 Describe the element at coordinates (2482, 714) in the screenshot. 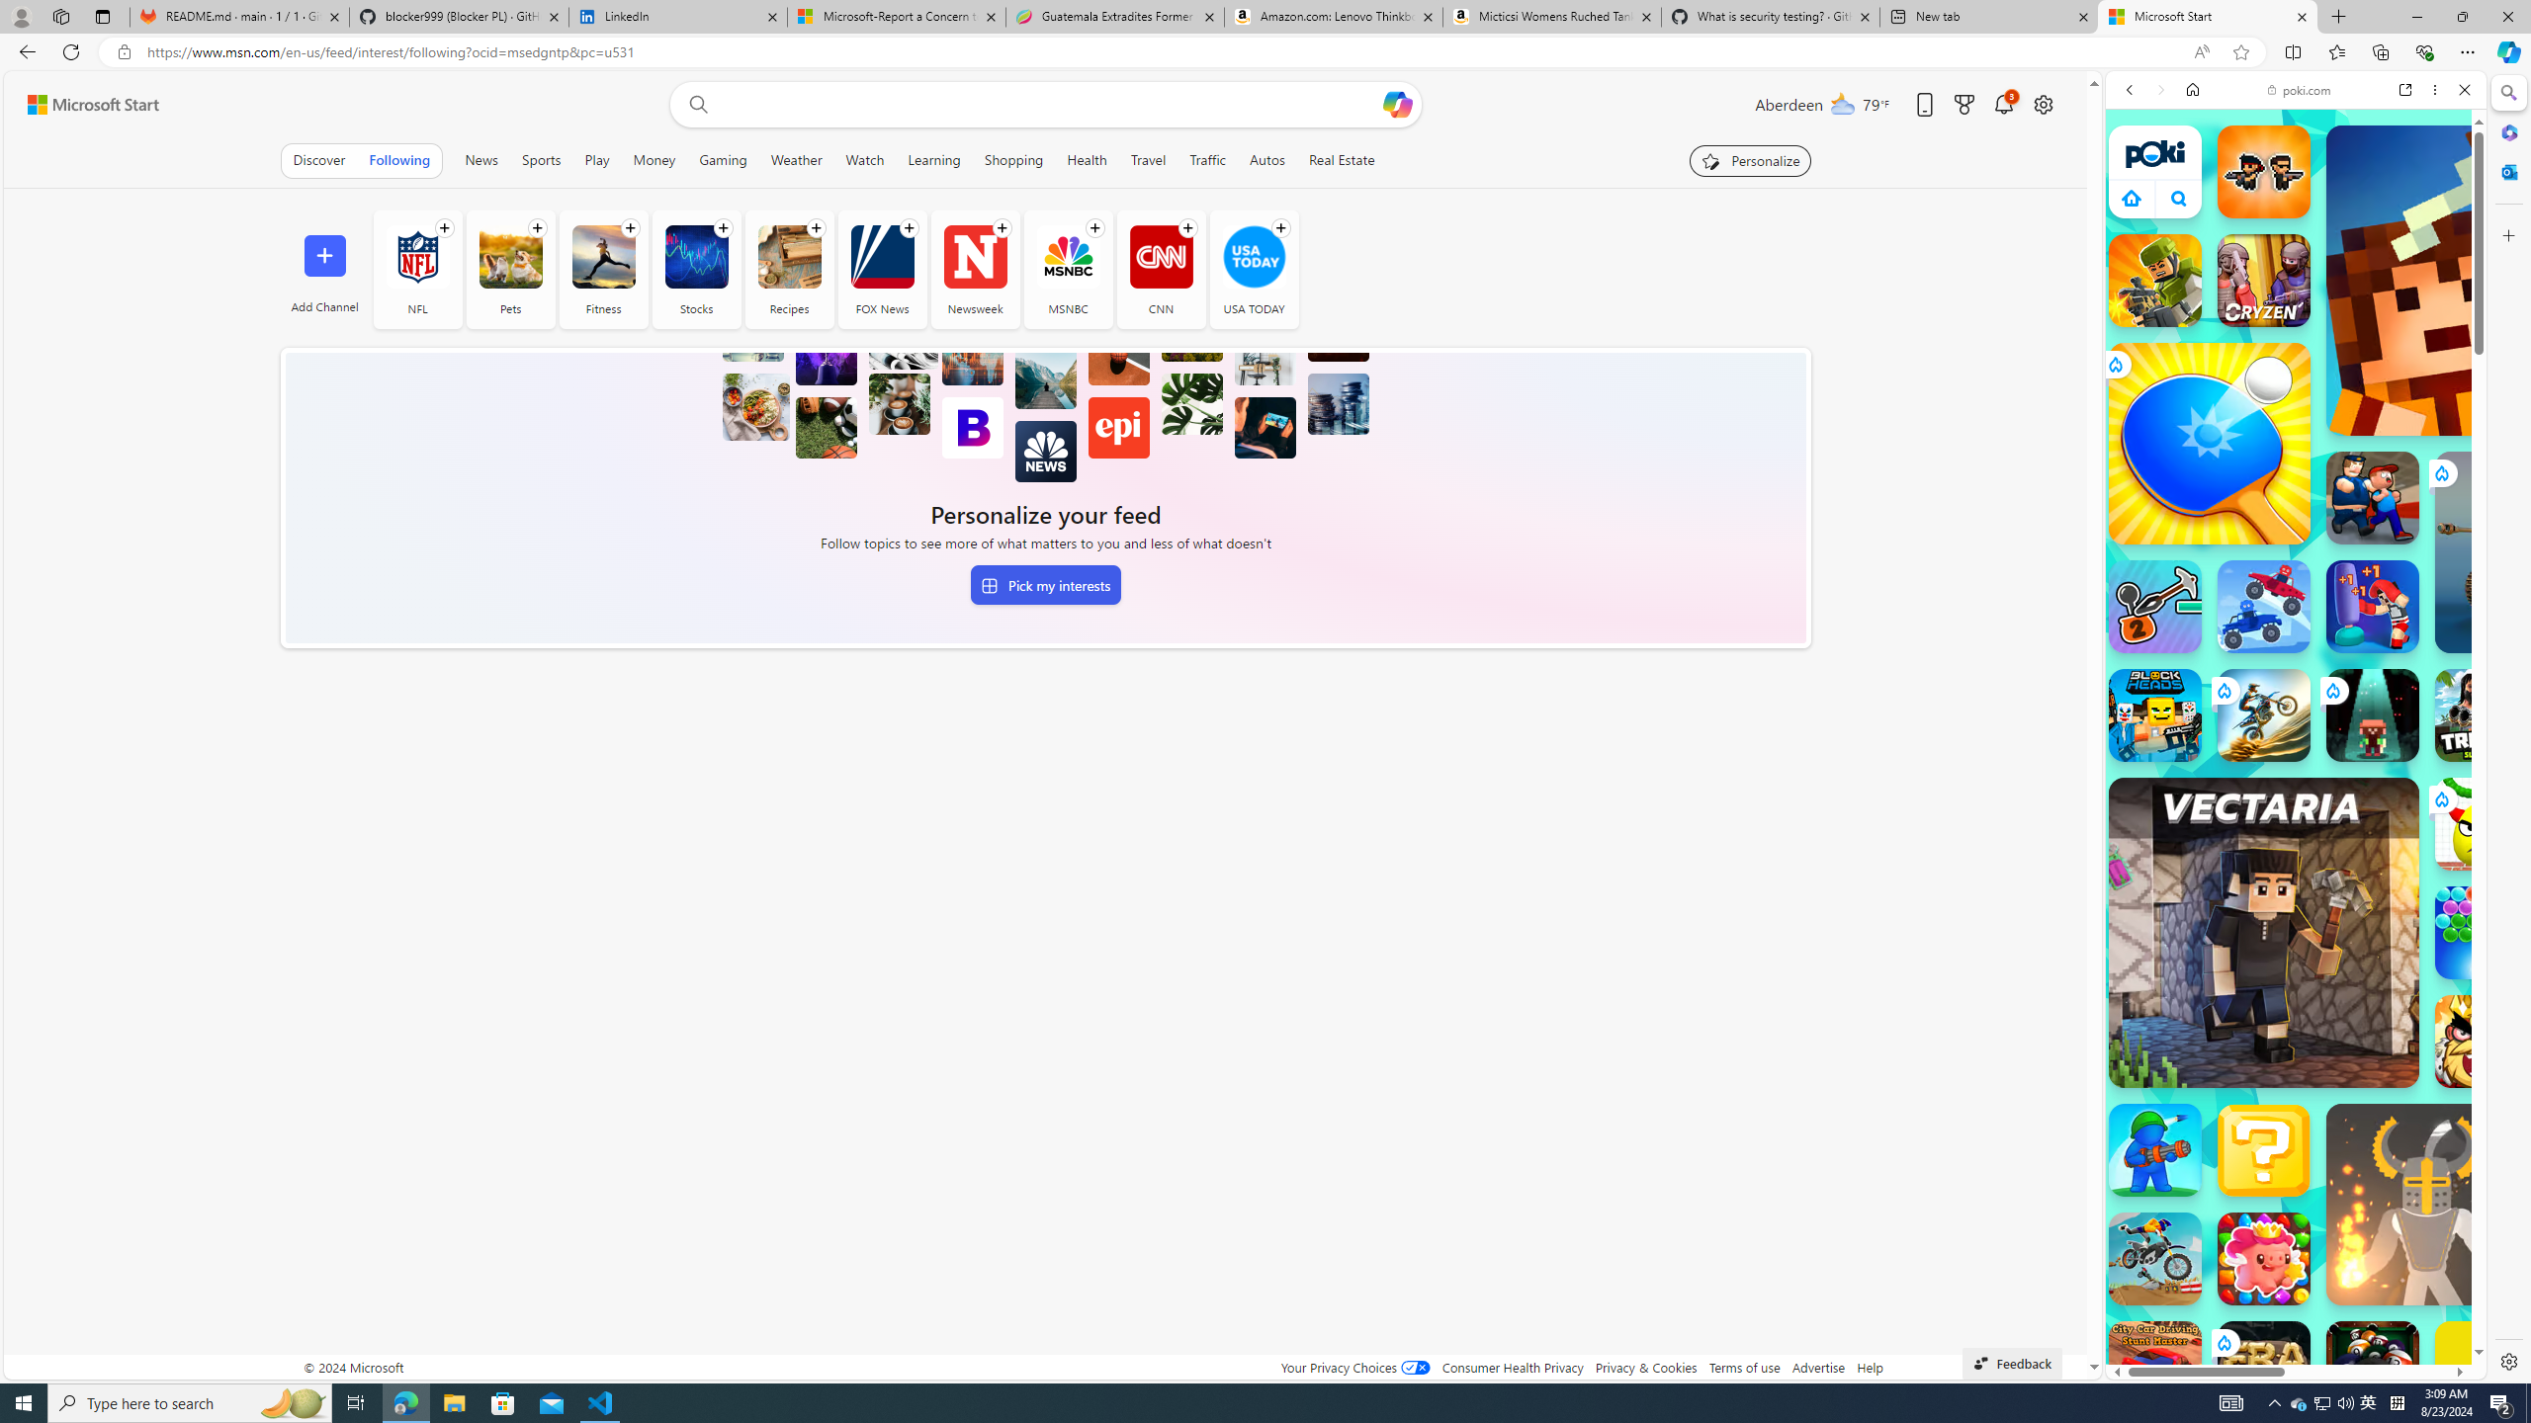

I see `Tribals.io` at that location.